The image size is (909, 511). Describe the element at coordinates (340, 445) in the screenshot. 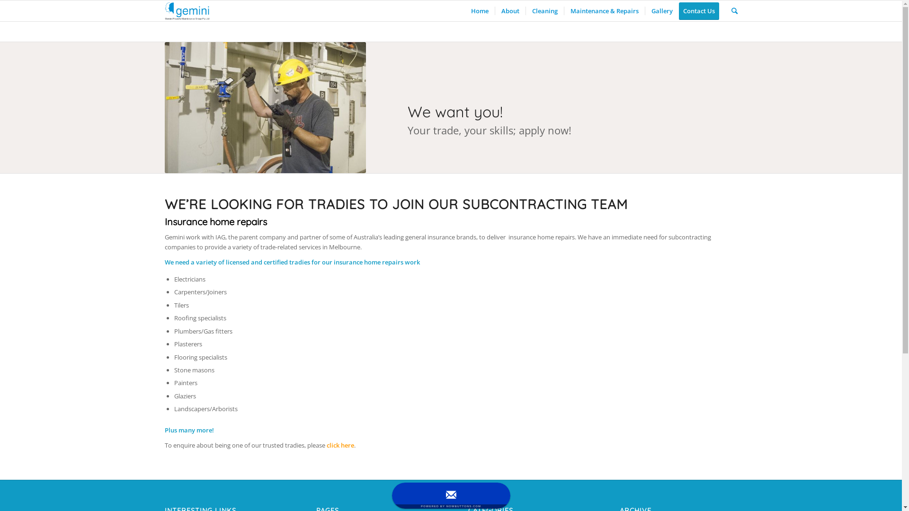

I see `click here` at that location.